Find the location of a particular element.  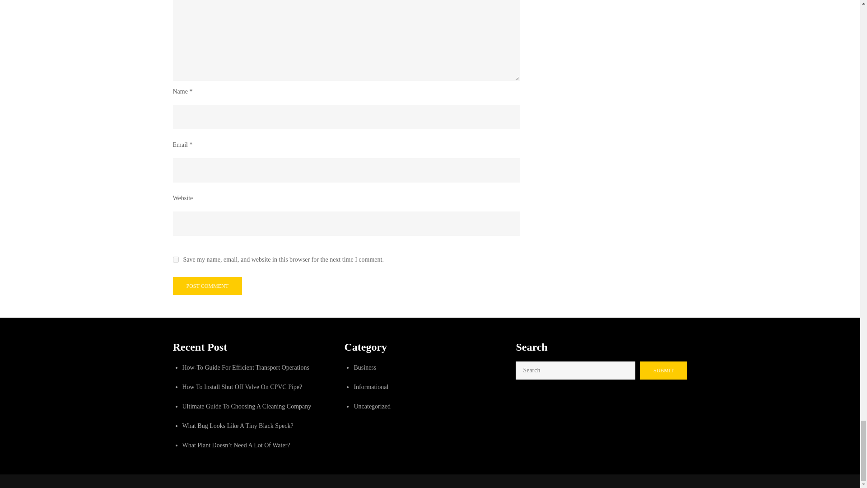

Informational is located at coordinates (371, 387).